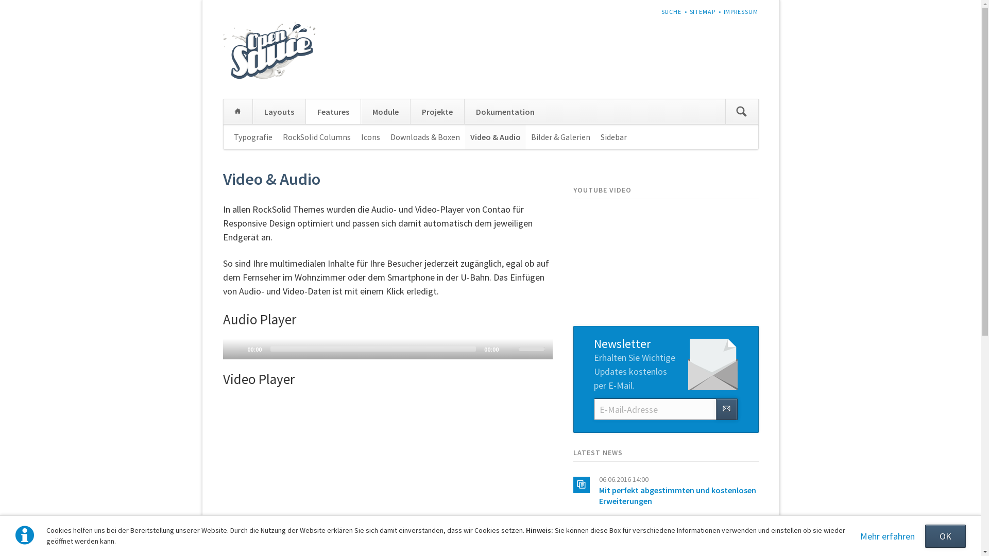 This screenshot has width=989, height=556. What do you see at coordinates (946, 536) in the screenshot?
I see `OK` at bounding box center [946, 536].